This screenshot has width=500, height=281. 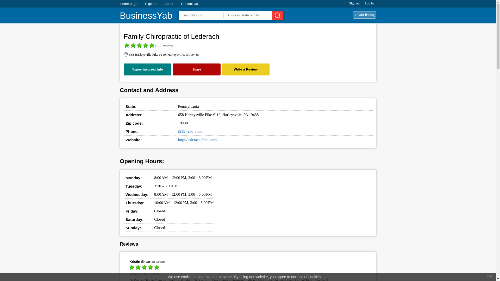 I want to click on About, so click(x=169, y=4).